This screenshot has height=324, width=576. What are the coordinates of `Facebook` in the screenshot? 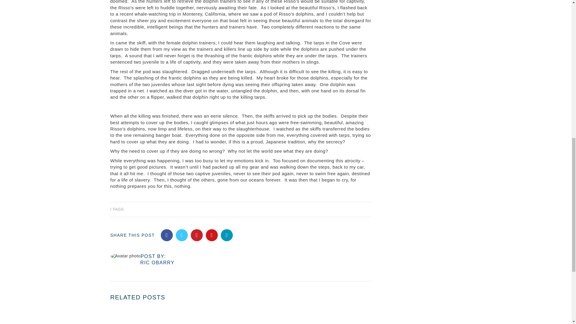 It's located at (167, 235).